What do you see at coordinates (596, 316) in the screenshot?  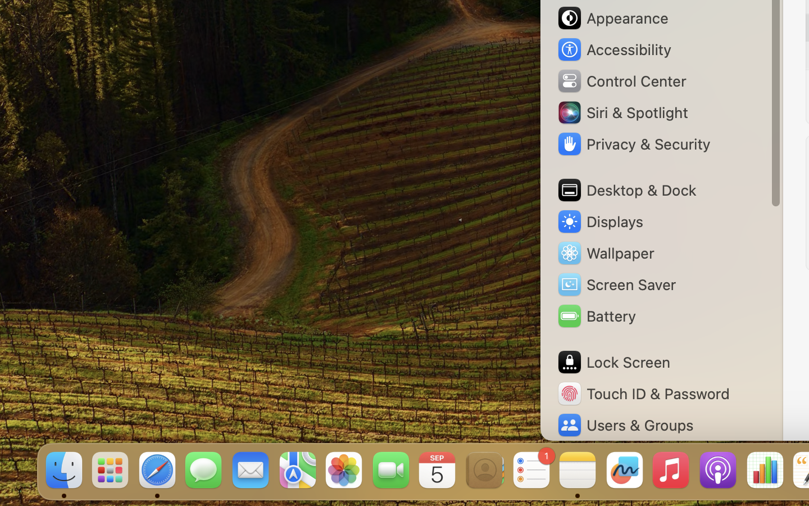 I see `Battery` at bounding box center [596, 316].